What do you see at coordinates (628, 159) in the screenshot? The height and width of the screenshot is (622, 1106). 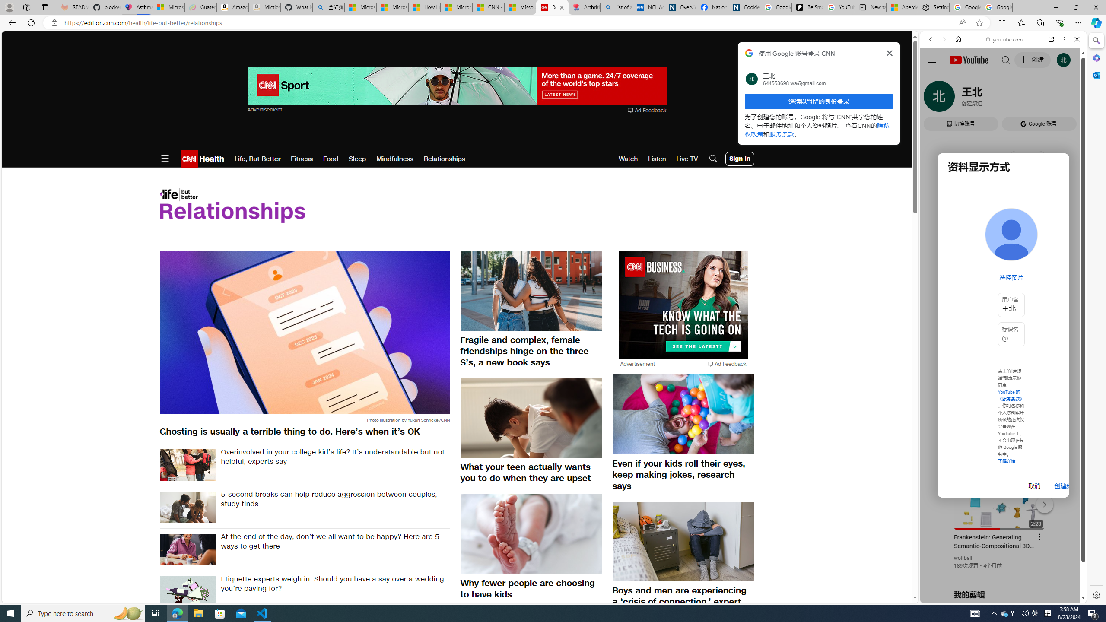 I see `Watch` at bounding box center [628, 159].